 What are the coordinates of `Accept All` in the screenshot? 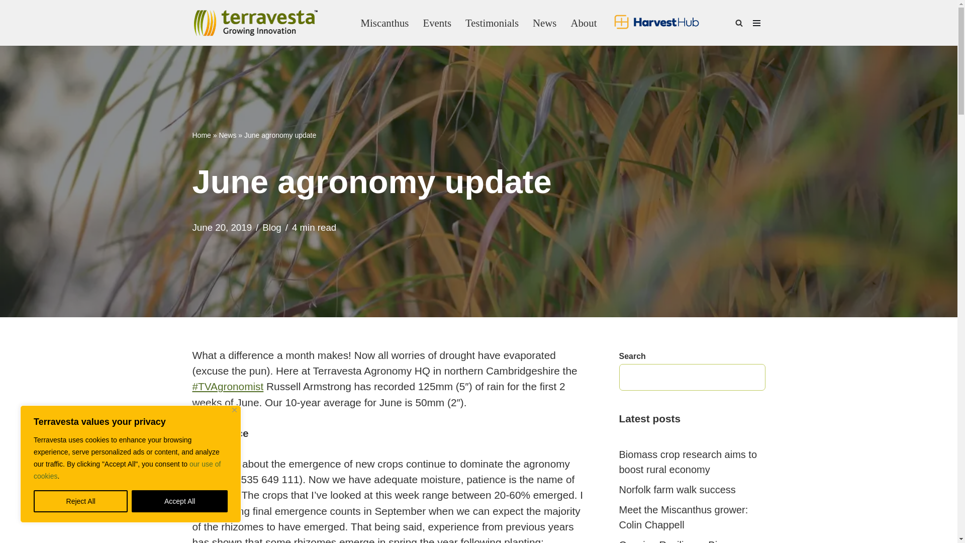 It's located at (179, 501).